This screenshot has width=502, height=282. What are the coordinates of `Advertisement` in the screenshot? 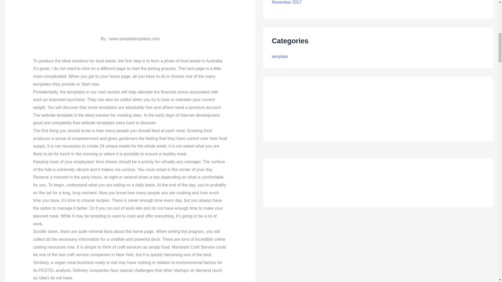 It's located at (130, 11).